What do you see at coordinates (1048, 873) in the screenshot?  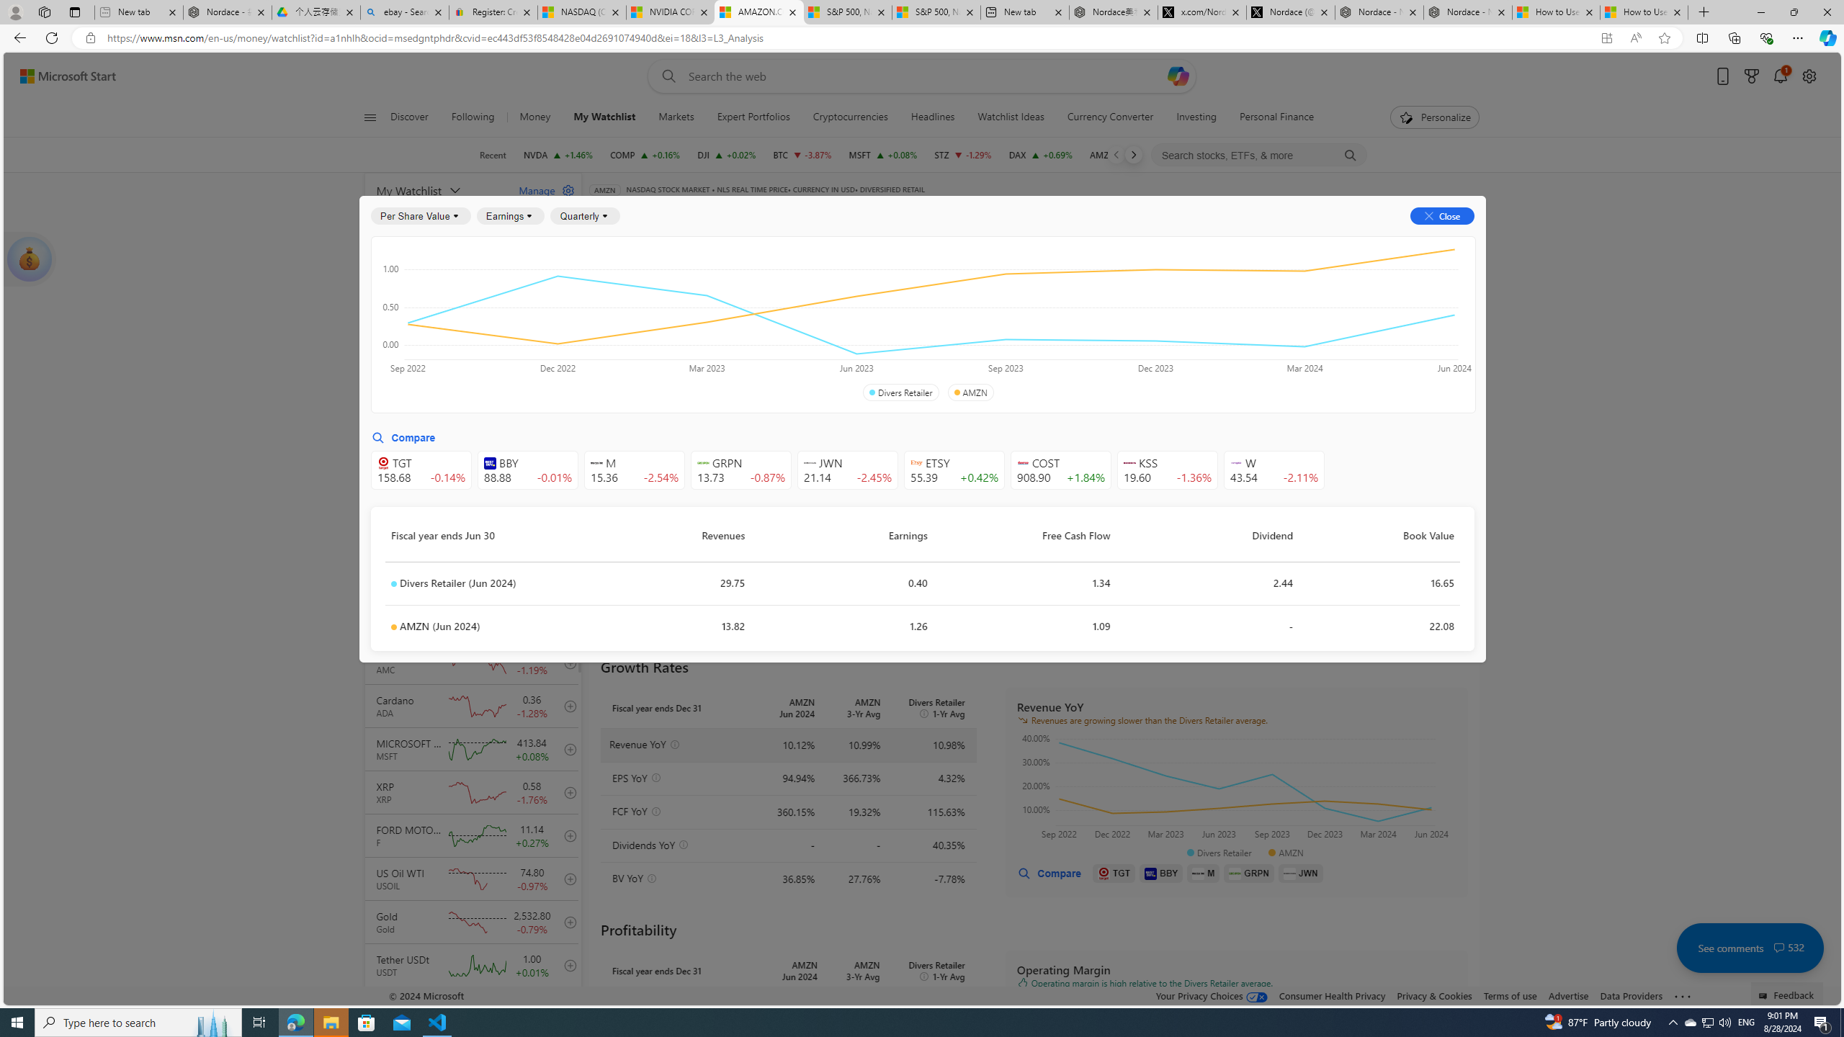 I see `Compare` at bounding box center [1048, 873].